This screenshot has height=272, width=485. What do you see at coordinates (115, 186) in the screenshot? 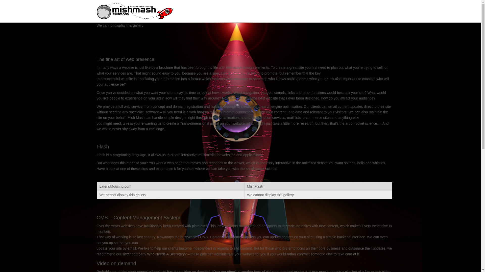
I see `LateralMousing.com` at bounding box center [115, 186].